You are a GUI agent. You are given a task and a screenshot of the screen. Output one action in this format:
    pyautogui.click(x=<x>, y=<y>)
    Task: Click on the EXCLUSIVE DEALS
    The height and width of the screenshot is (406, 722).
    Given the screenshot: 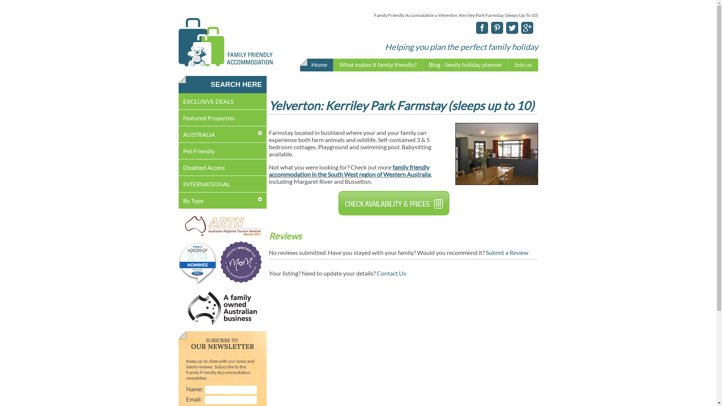 What is the action you would take?
    pyautogui.click(x=208, y=101)
    